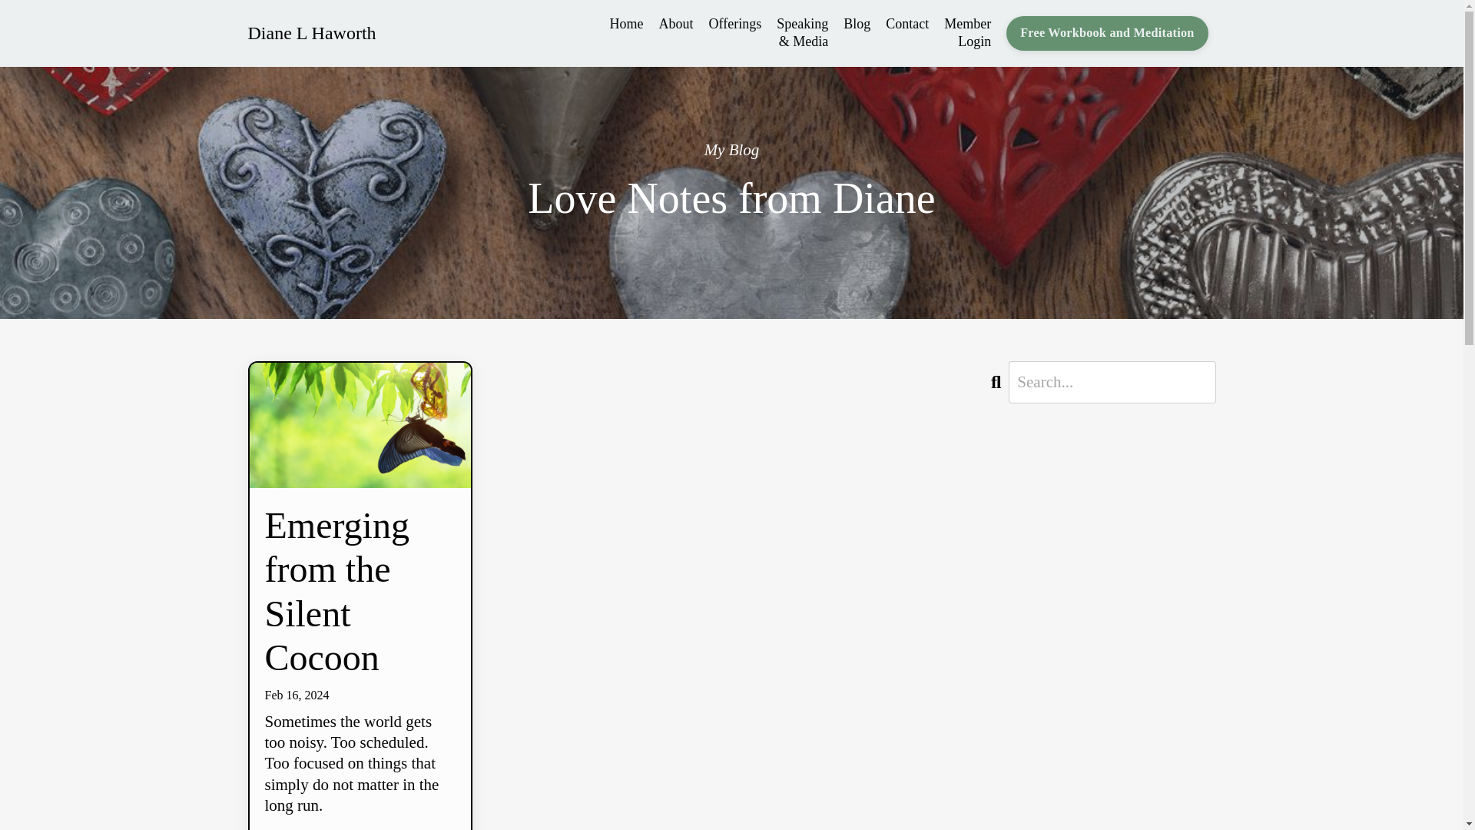  I want to click on About, so click(676, 33).